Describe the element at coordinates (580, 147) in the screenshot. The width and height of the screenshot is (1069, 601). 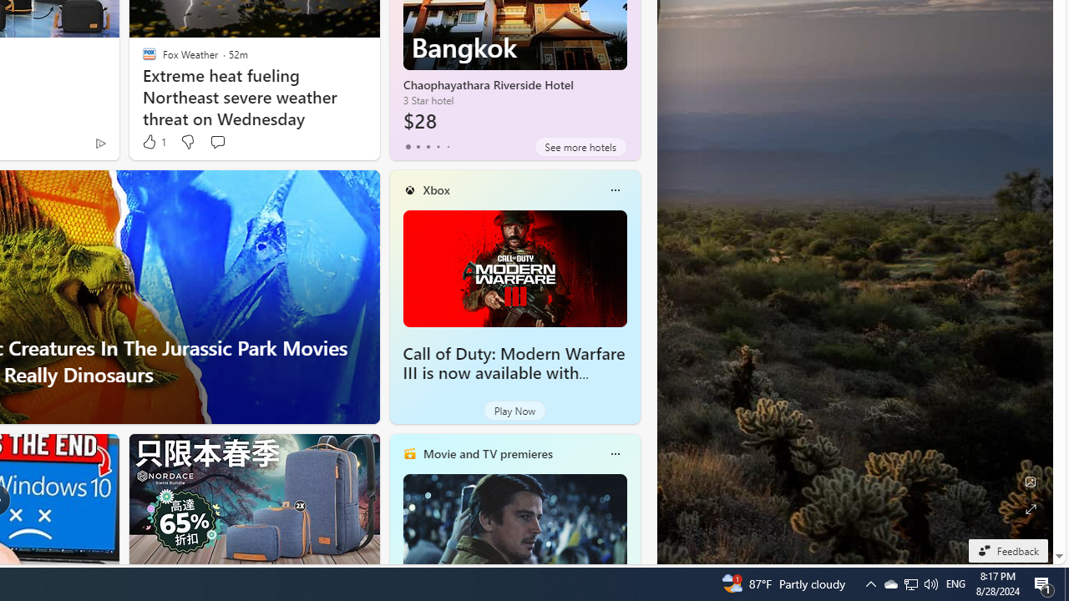
I see `See more hotels` at that location.